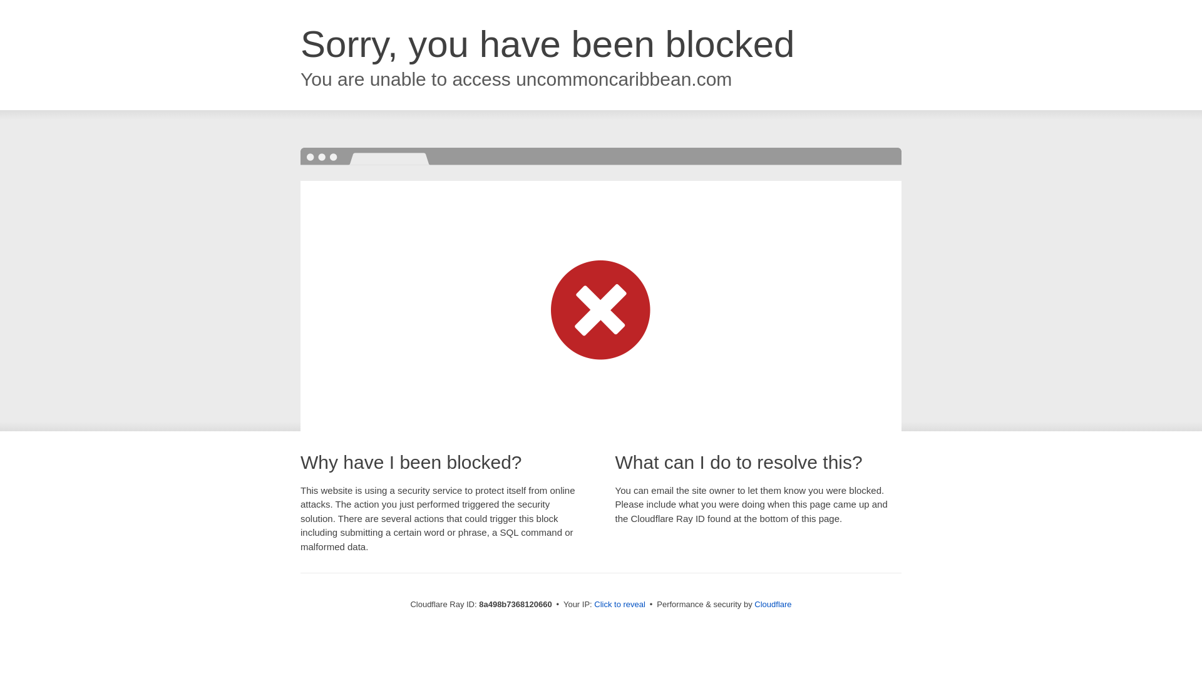  What do you see at coordinates (620, 605) in the screenshot?
I see `Click to reveal` at bounding box center [620, 605].